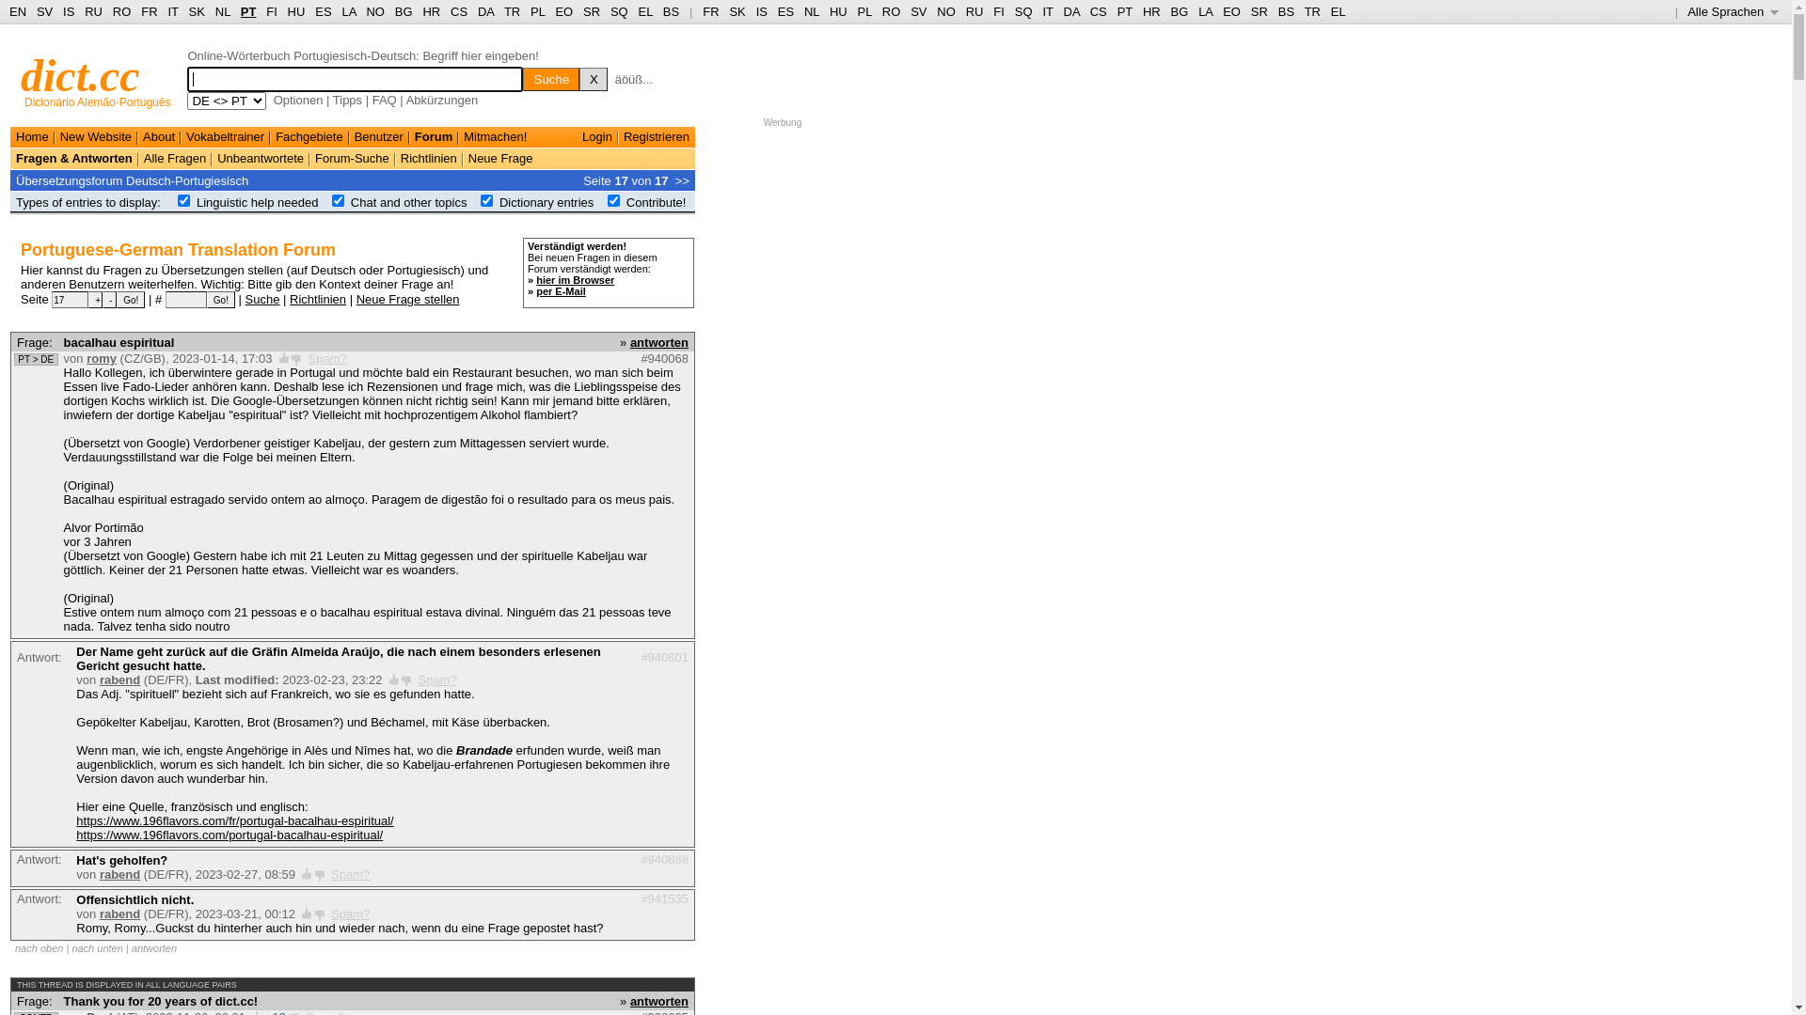 This screenshot has width=1806, height=1015. I want to click on About, so click(159, 137).